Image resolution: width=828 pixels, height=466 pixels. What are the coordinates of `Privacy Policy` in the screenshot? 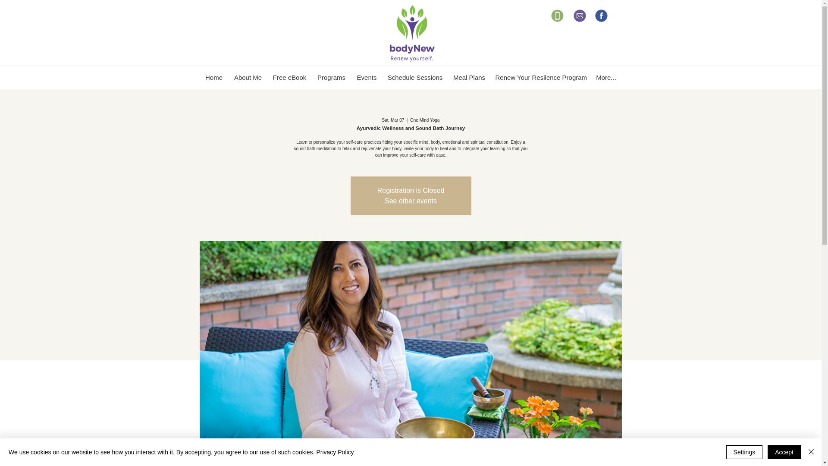 It's located at (335, 452).